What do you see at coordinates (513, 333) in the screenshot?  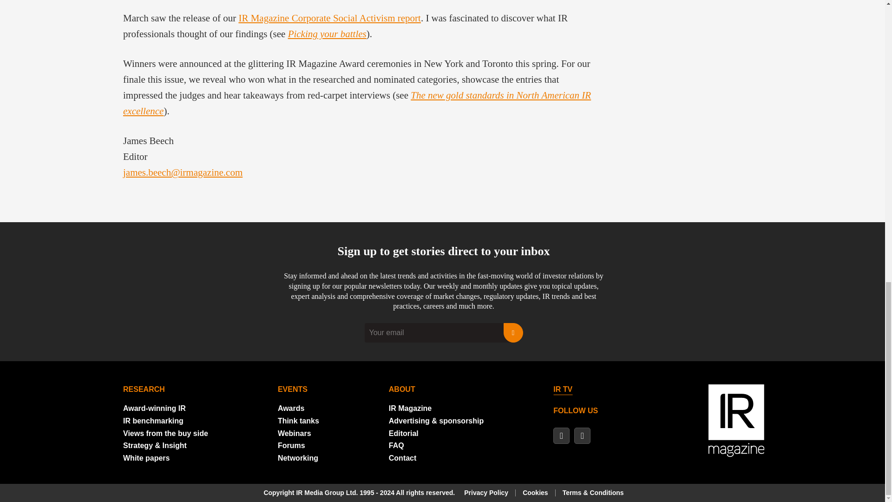 I see `Sign Up` at bounding box center [513, 333].